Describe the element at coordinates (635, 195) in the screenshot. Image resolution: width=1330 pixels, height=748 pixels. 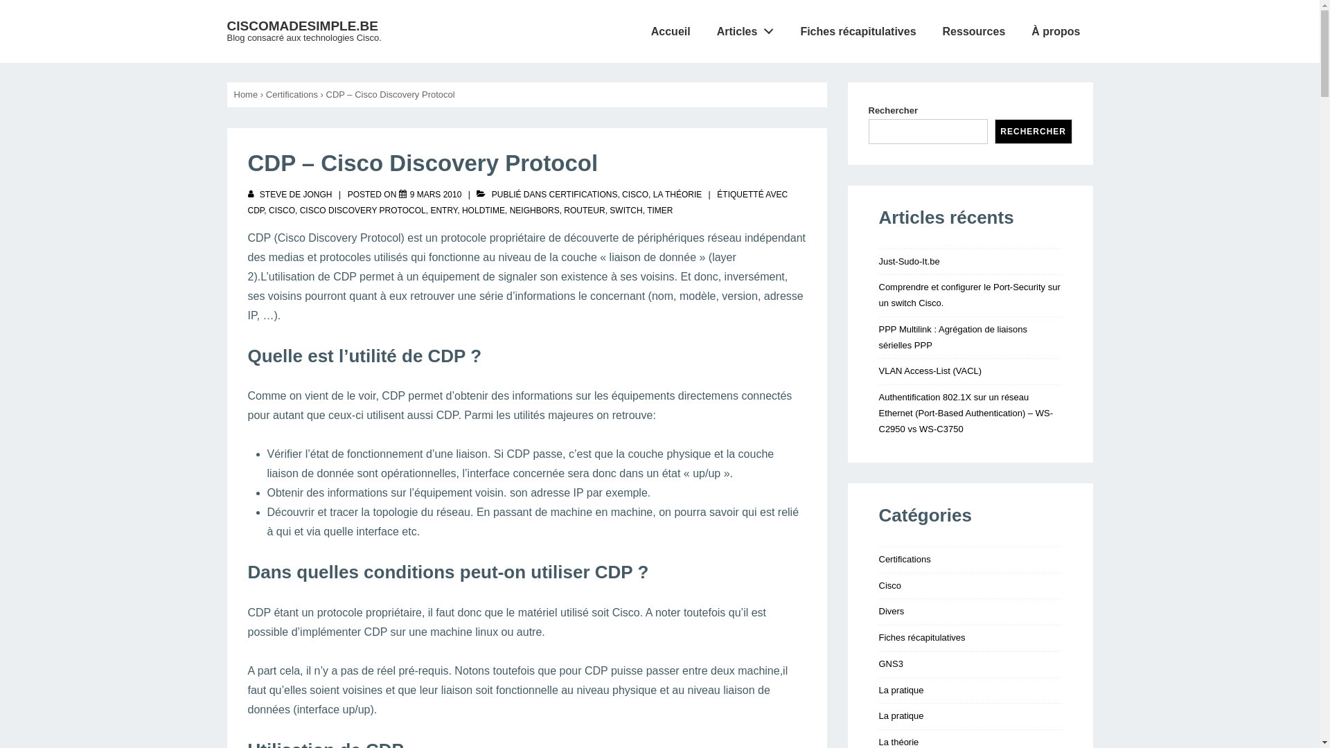
I see `CISCO` at that location.